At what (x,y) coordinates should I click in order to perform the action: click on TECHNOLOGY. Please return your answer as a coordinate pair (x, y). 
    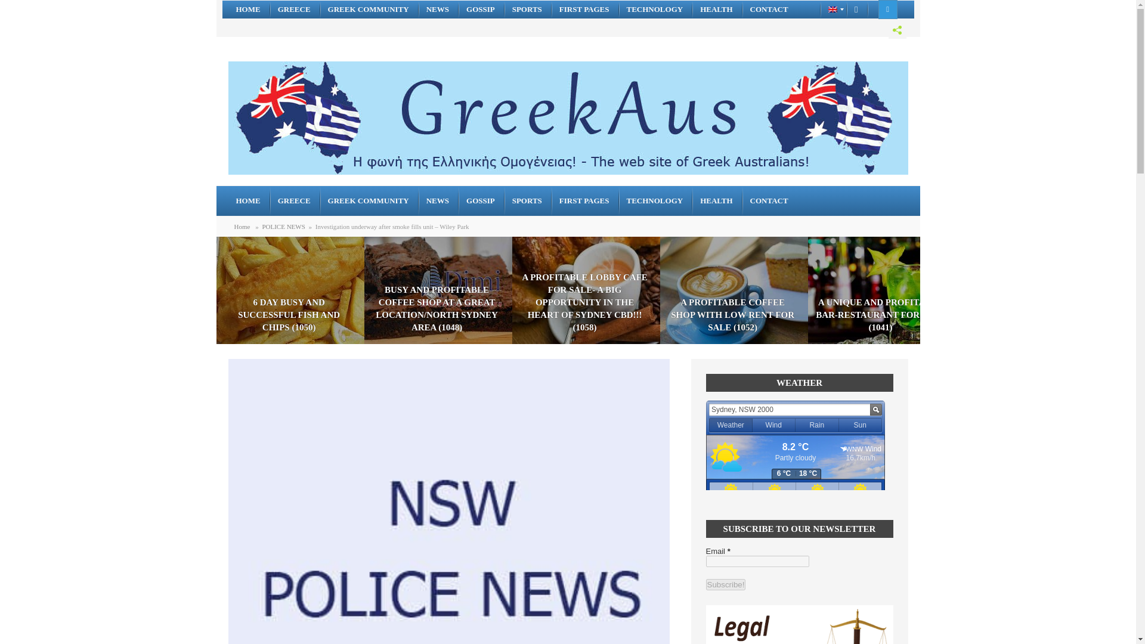
    Looking at the image, I should click on (656, 200).